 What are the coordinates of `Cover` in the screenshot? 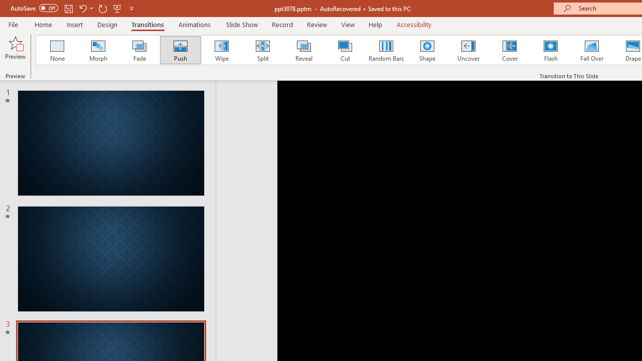 It's located at (510, 50).